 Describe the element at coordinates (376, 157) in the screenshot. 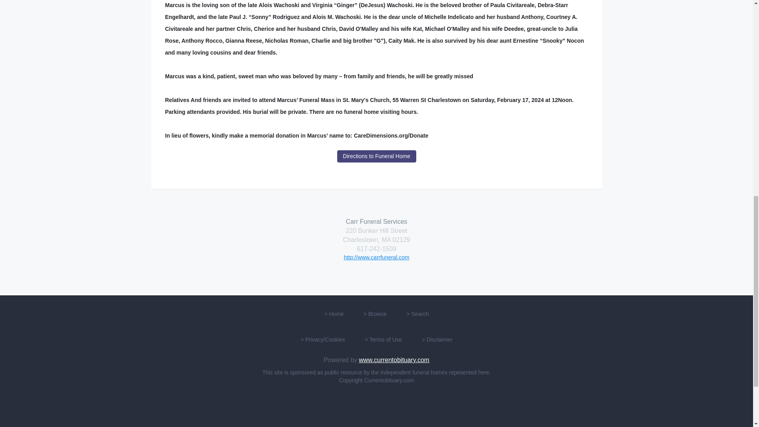

I see `Directions to Funeral Home` at that location.